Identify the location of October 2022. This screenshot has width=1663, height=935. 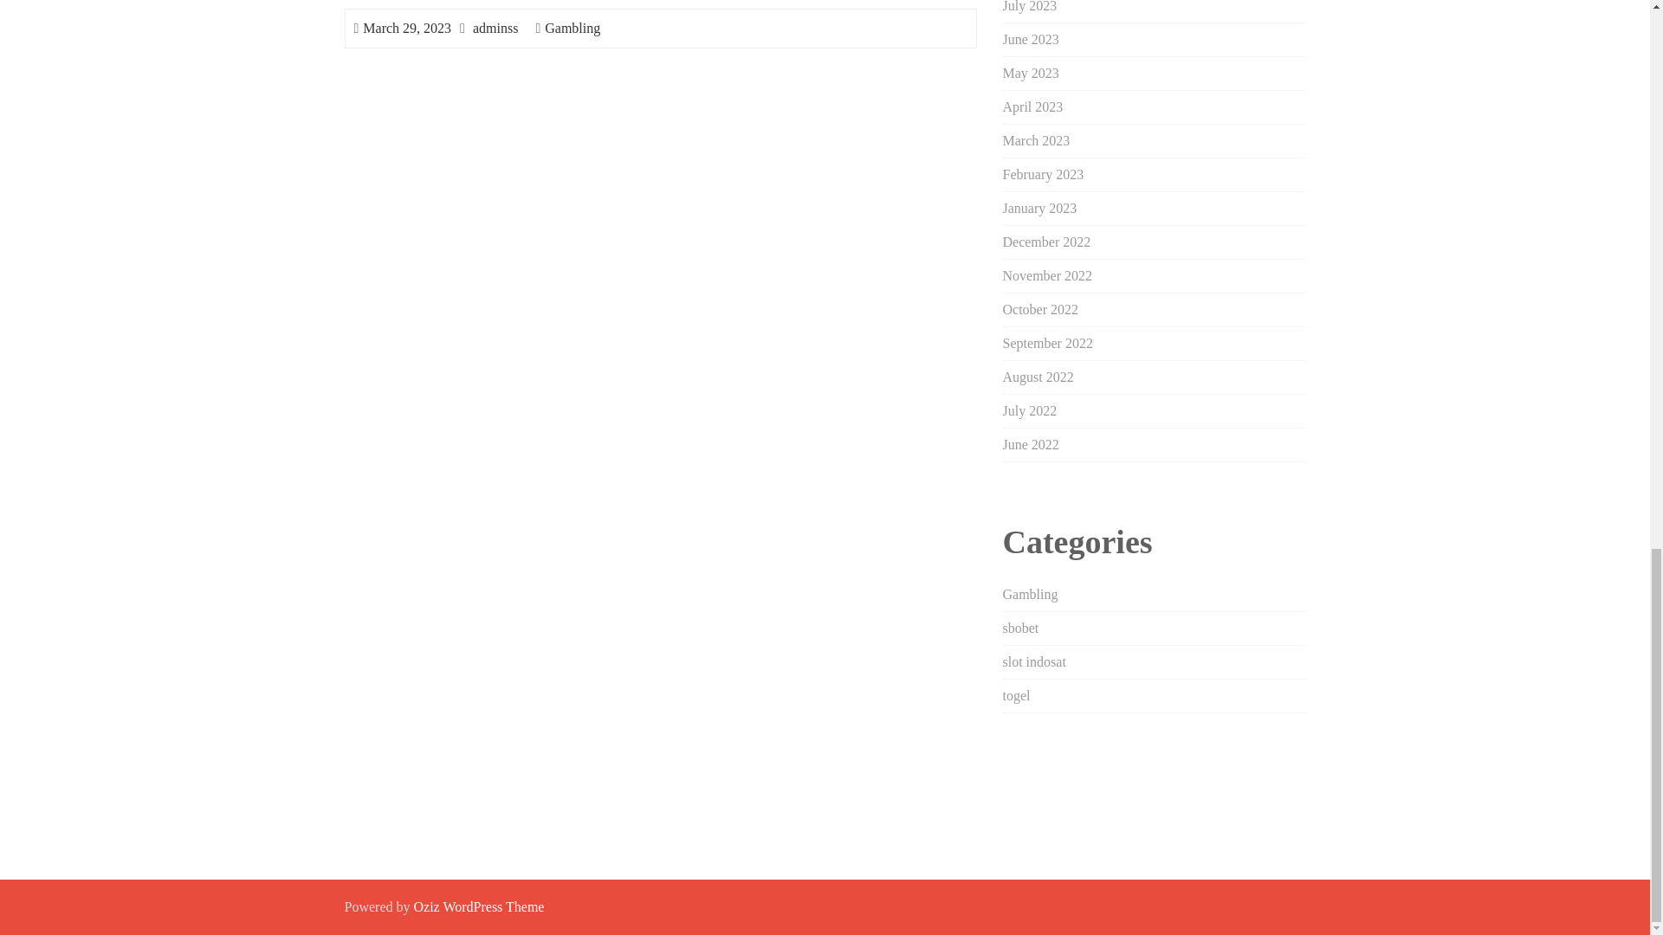
(1041, 309).